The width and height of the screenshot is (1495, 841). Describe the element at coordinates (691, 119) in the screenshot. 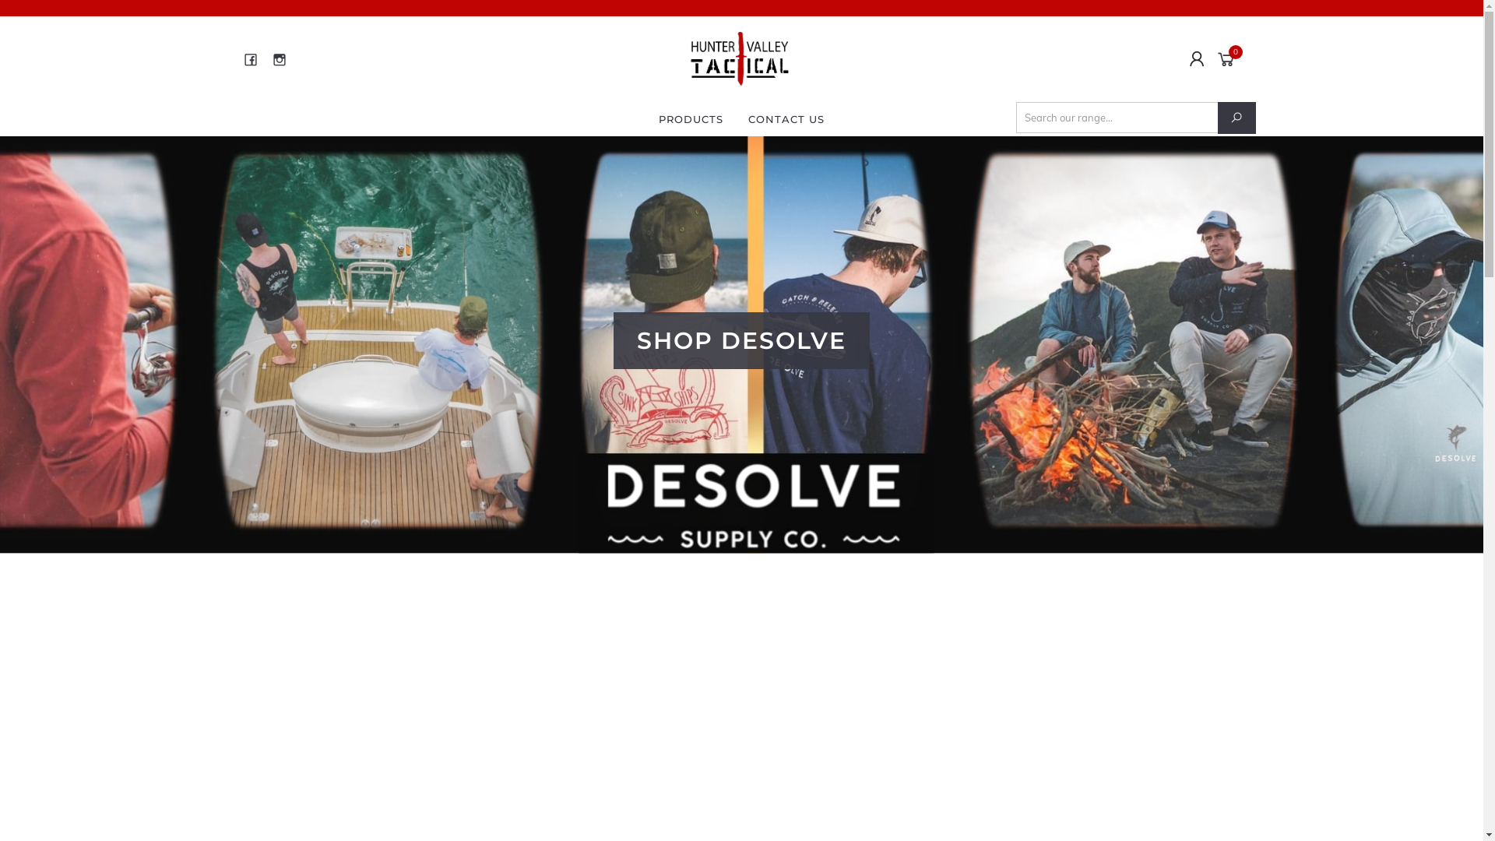

I see `PRODUCTS` at that location.